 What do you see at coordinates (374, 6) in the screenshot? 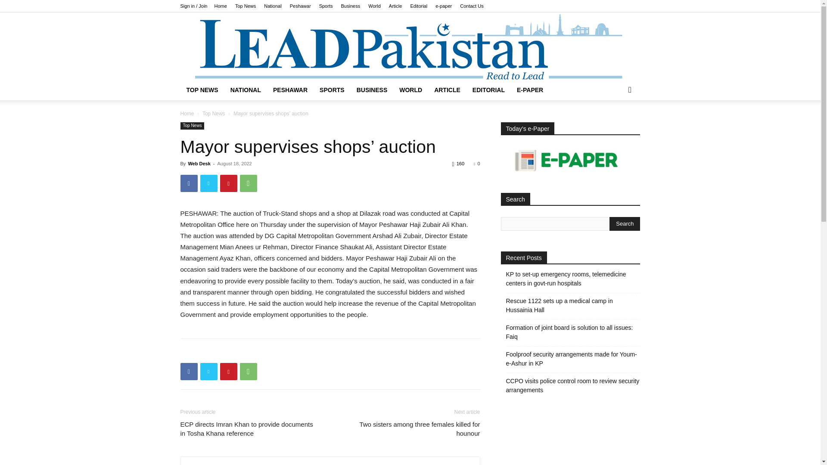
I see `World` at bounding box center [374, 6].